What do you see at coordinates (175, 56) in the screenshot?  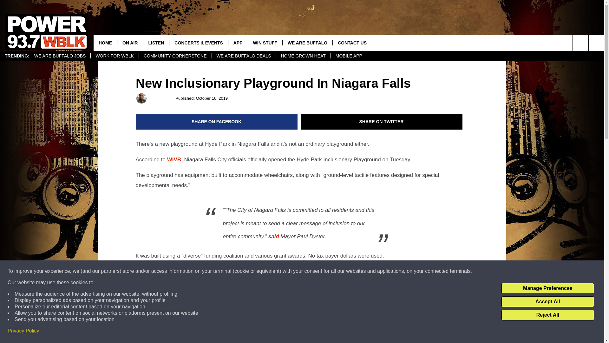 I see `COMMUNITY CORNERSTONE` at bounding box center [175, 56].